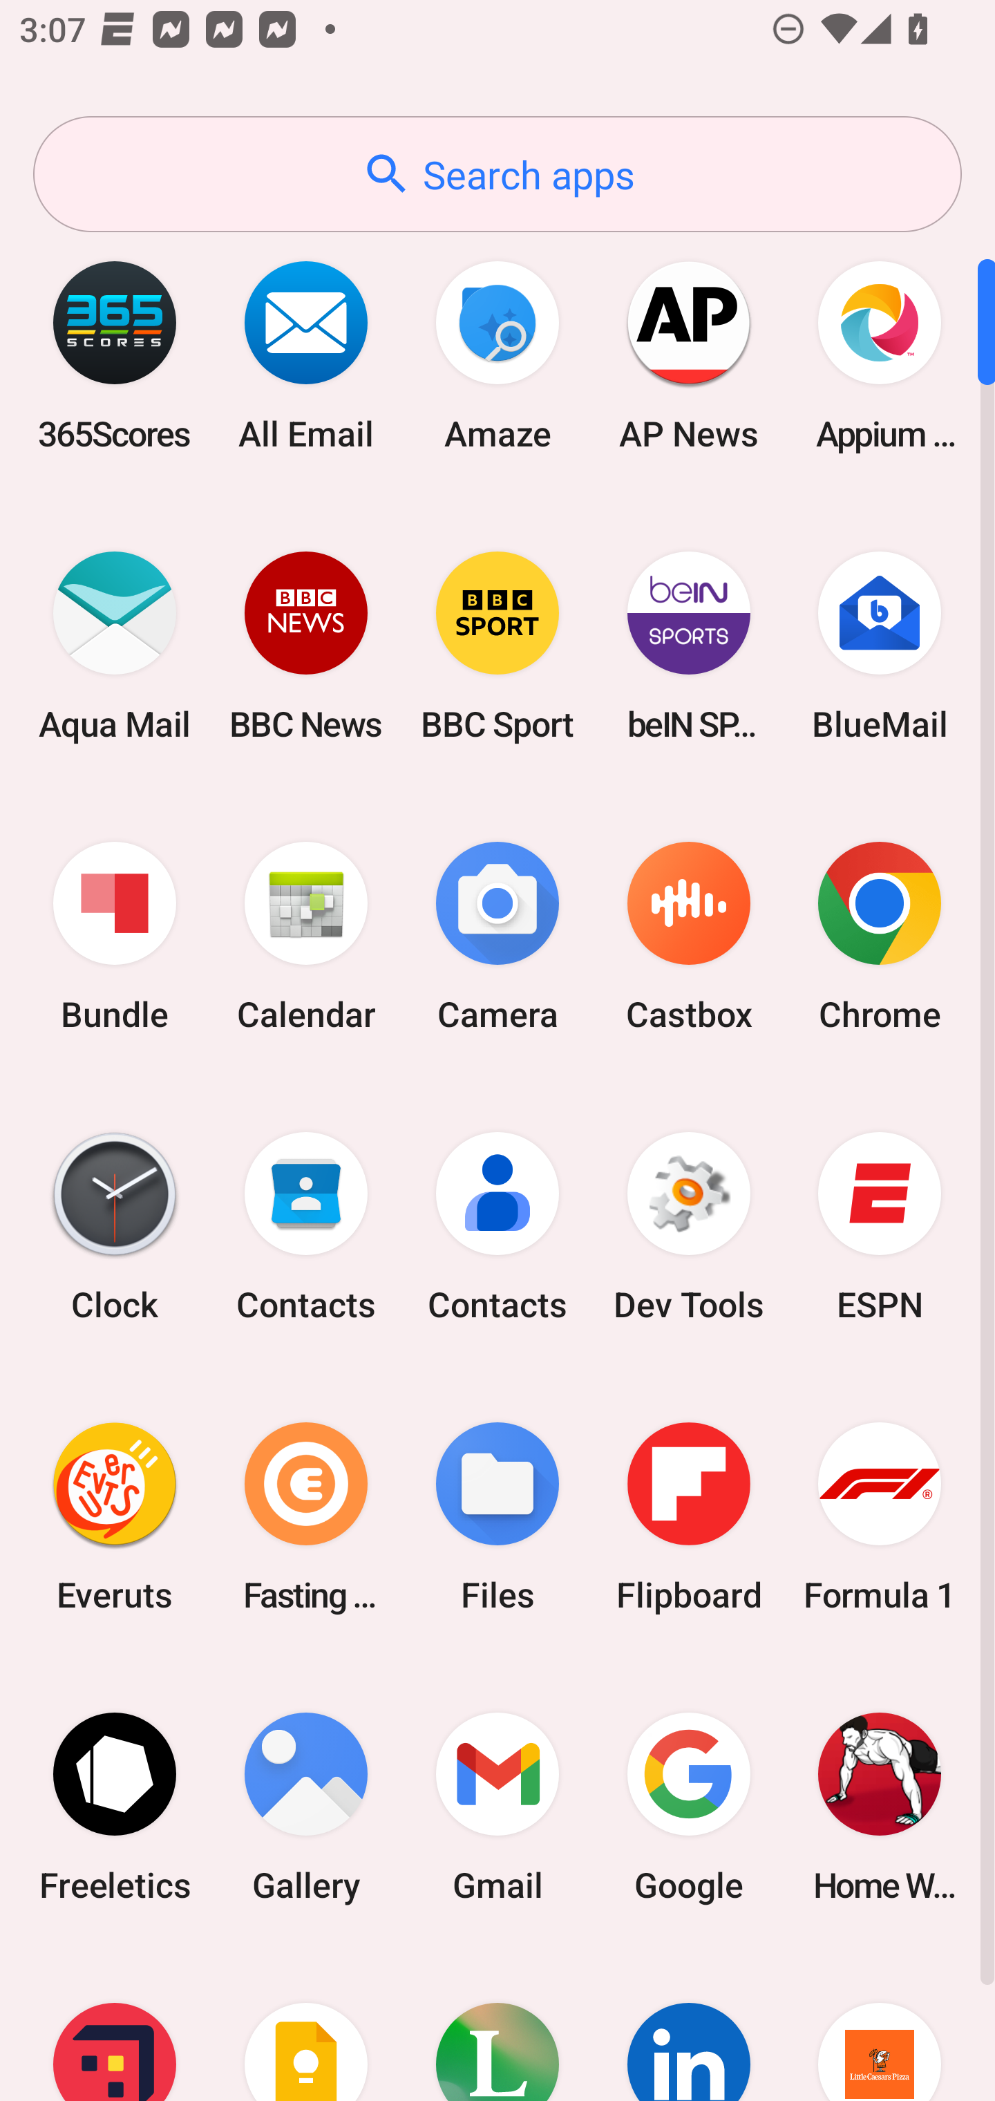 The height and width of the screenshot is (2101, 995). I want to click on Appium Settings, so click(880, 355).